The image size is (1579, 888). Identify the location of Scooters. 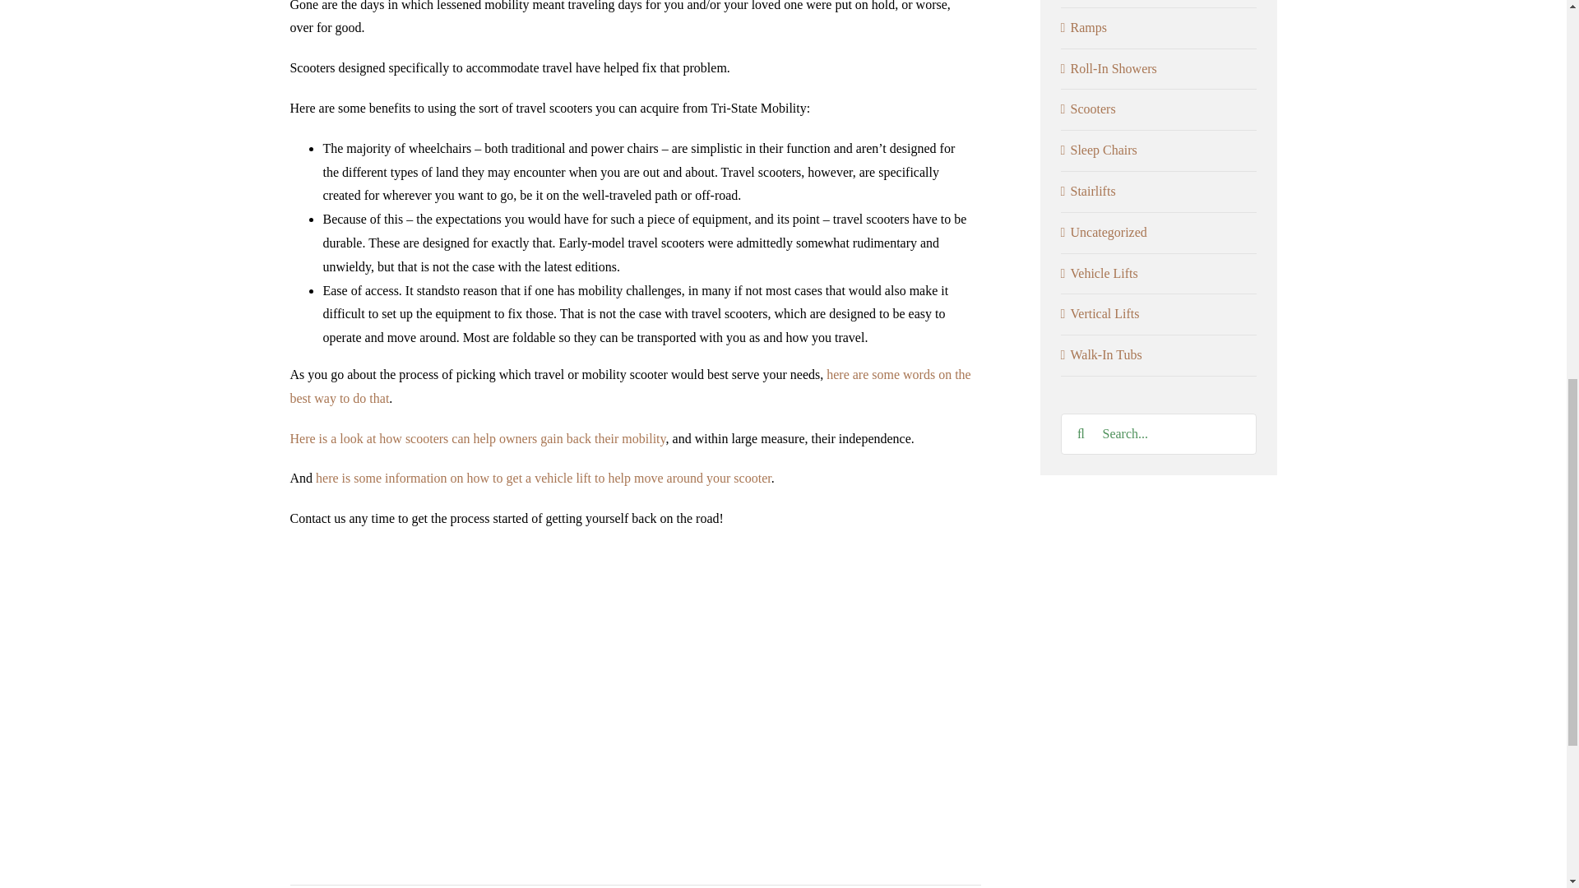
(1160, 109).